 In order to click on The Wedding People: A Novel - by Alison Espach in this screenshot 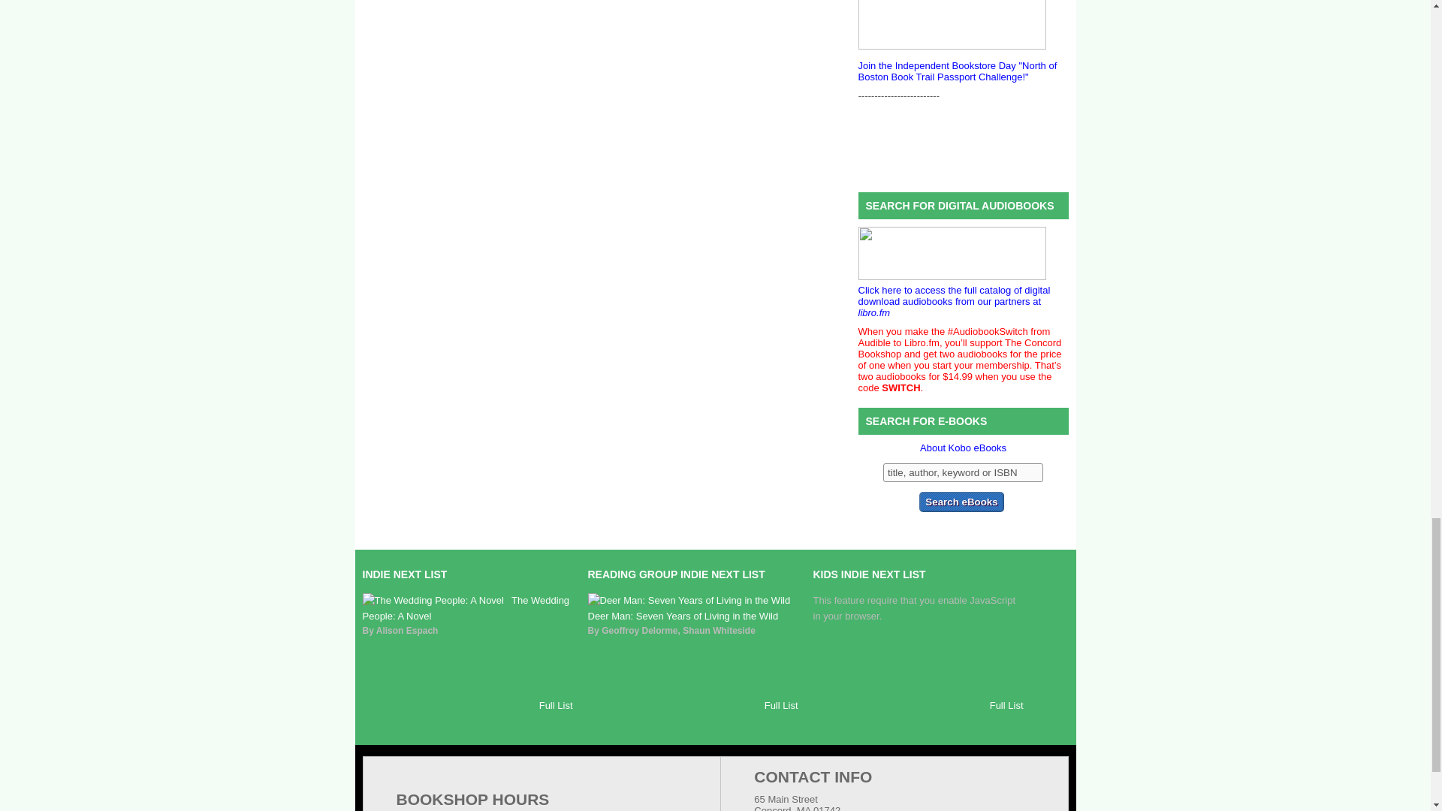, I will do `click(433, 599)`.